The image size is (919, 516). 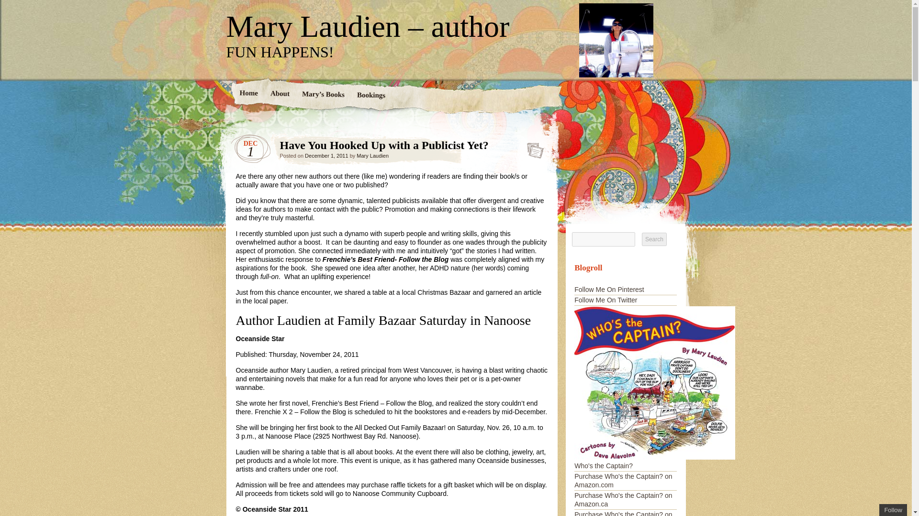 I want to click on Home, so click(x=248, y=94).